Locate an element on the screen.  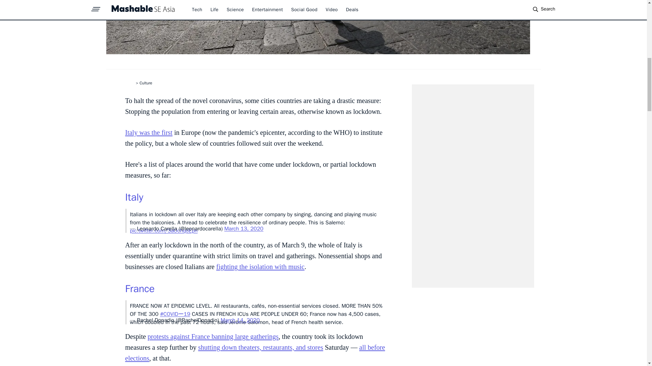
fighting the isolation with music is located at coordinates (260, 267).